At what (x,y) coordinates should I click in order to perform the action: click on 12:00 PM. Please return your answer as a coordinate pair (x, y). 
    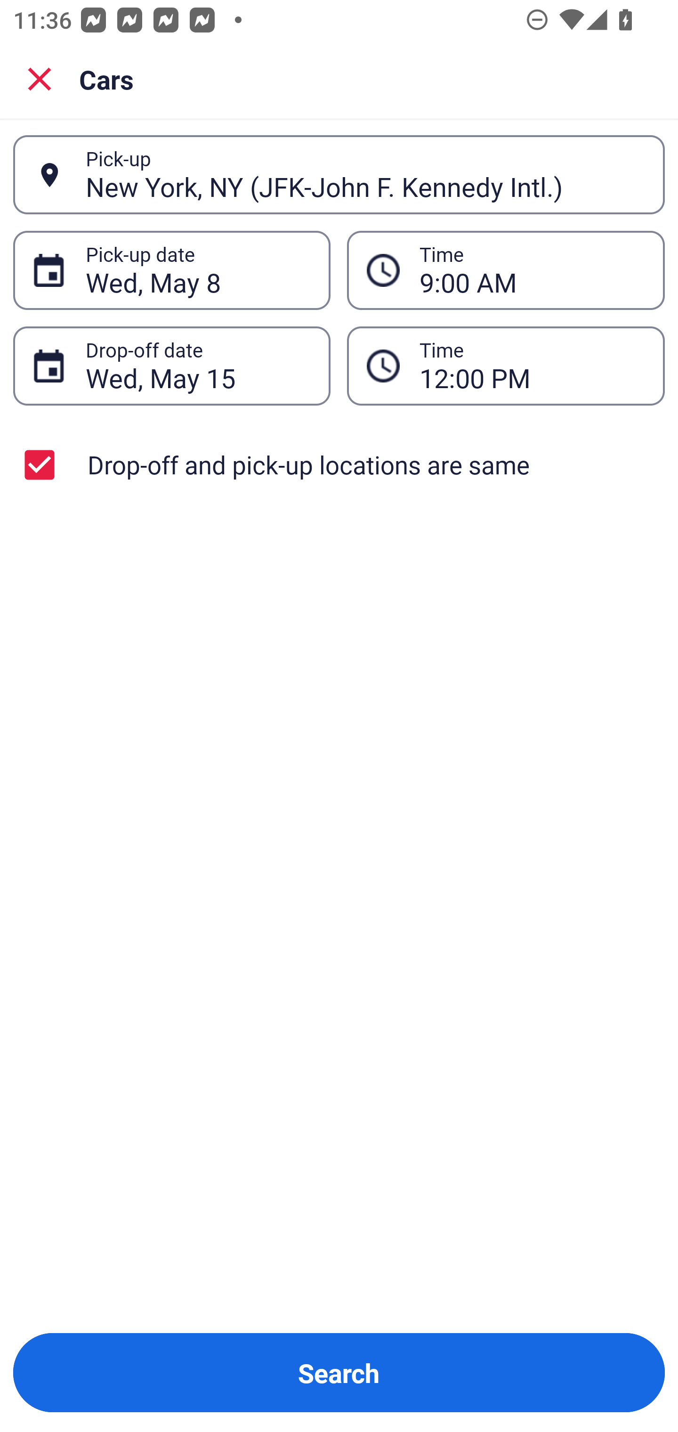
    Looking at the image, I should click on (506, 366).